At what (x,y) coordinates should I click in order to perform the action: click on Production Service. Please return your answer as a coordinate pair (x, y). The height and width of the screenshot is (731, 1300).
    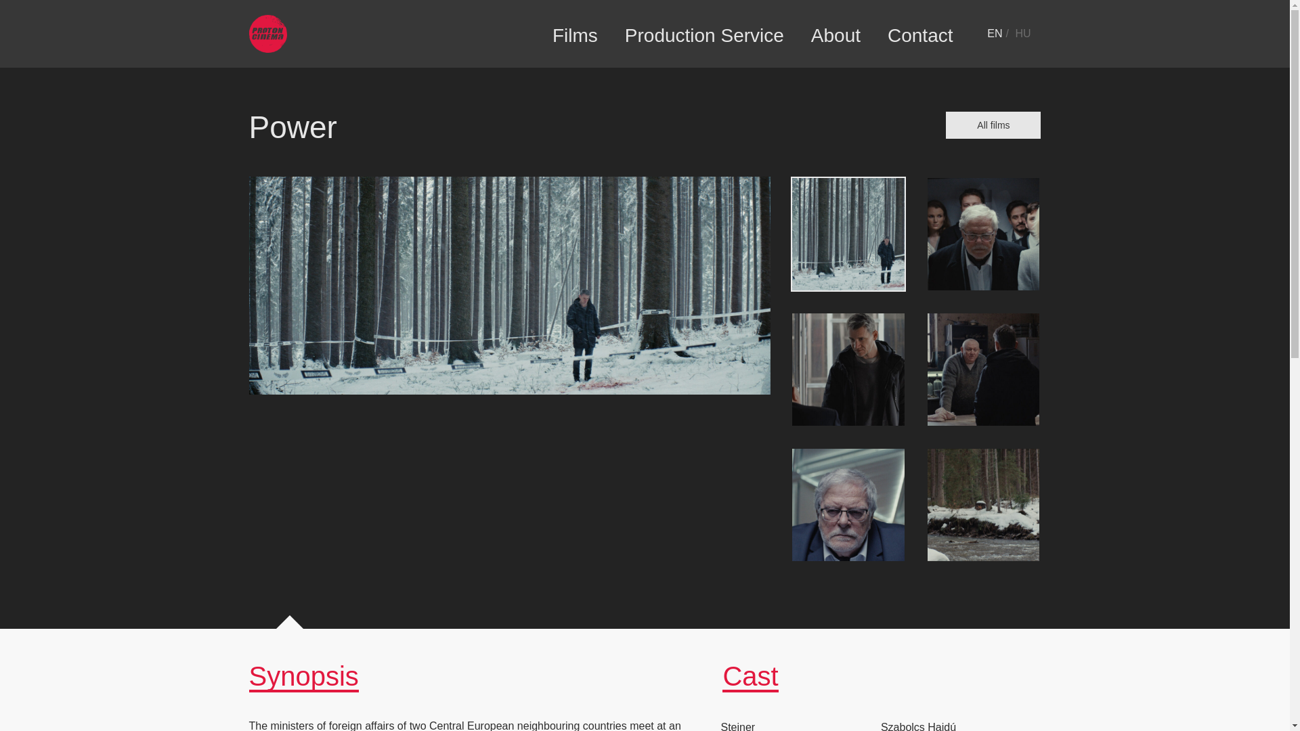
    Looking at the image, I should click on (704, 34).